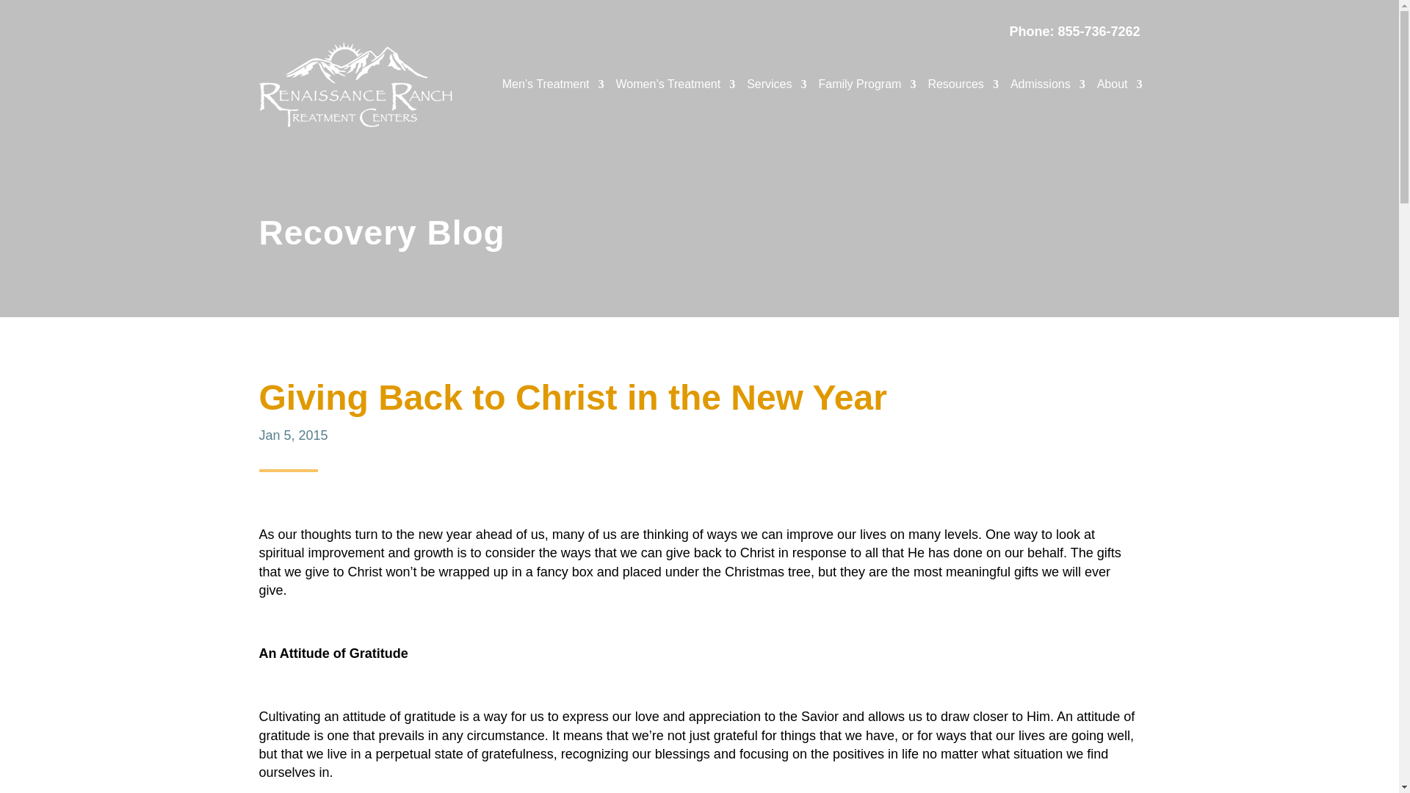 The width and height of the screenshot is (1410, 793). I want to click on Phone: 855-736-7262, so click(1074, 31).